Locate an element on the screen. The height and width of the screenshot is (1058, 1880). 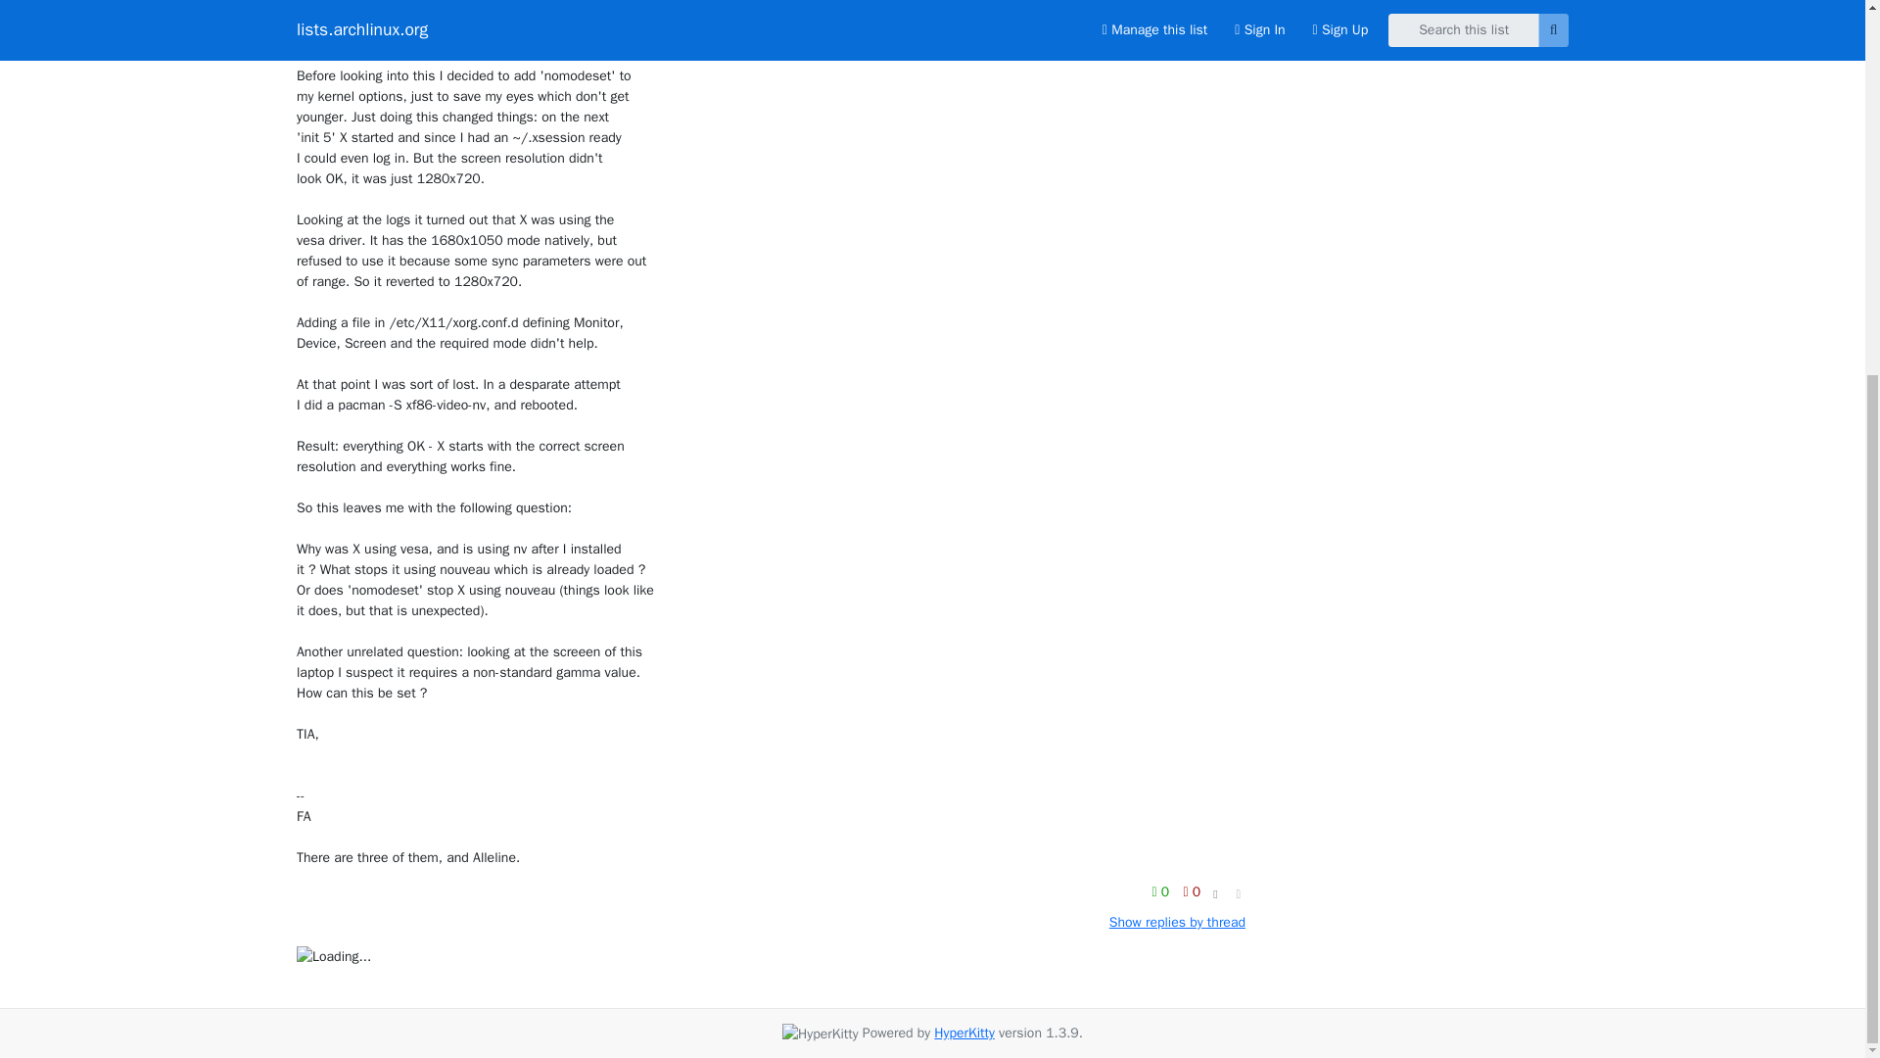
HyperKitty is located at coordinates (963, 1033).